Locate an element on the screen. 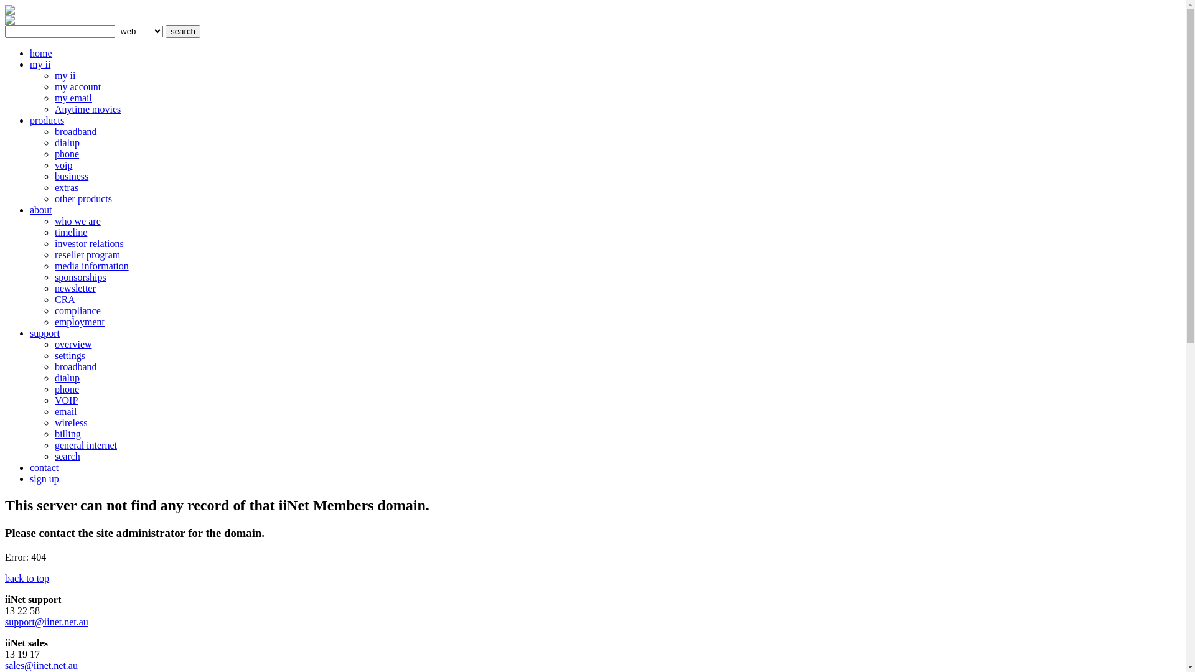 The height and width of the screenshot is (672, 1195). contact is located at coordinates (44, 468).